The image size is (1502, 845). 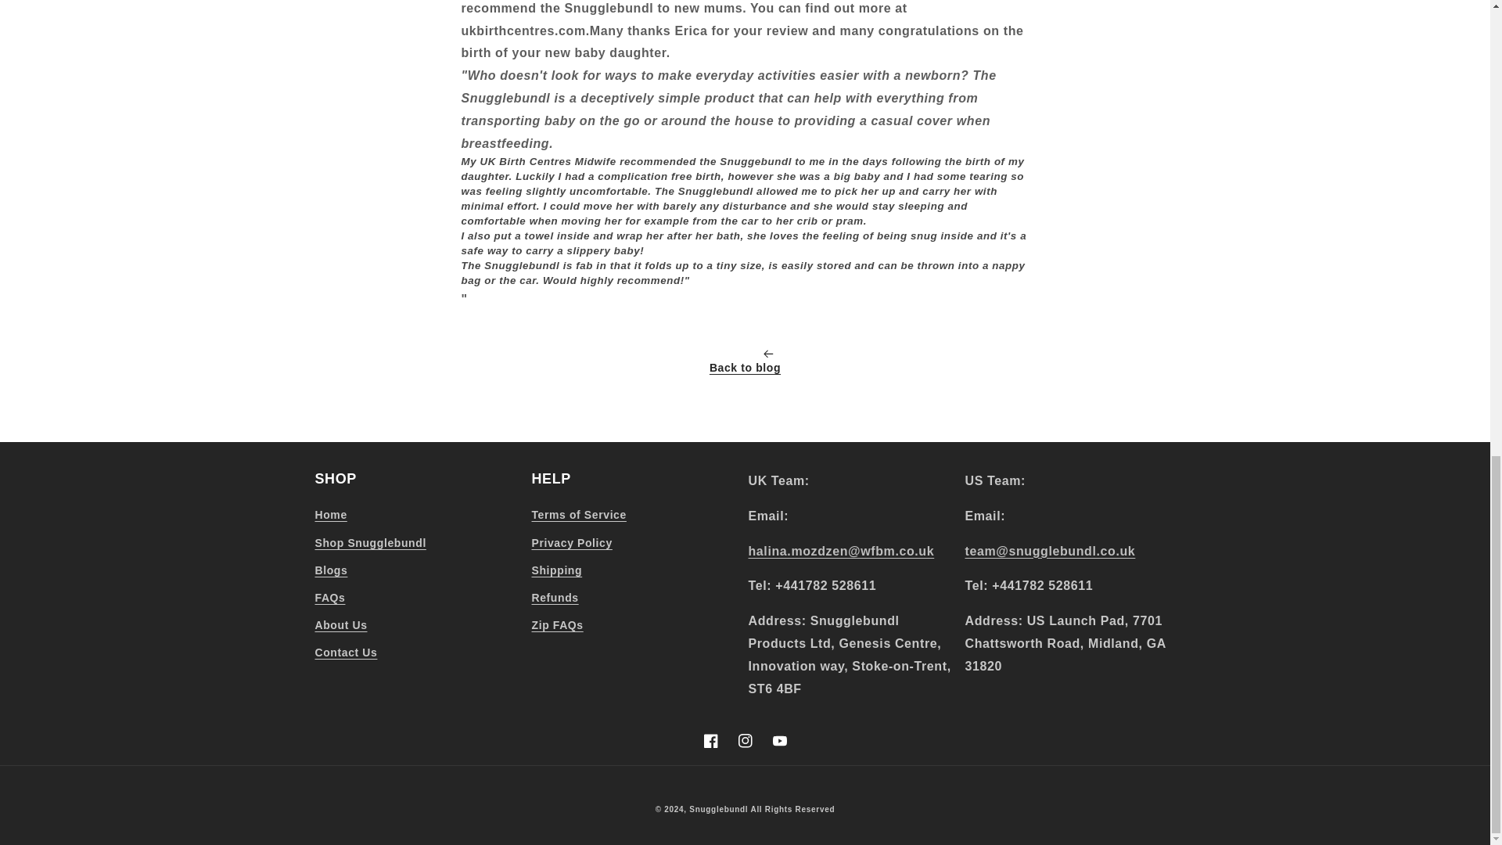 I want to click on Shipping, so click(x=557, y=570).